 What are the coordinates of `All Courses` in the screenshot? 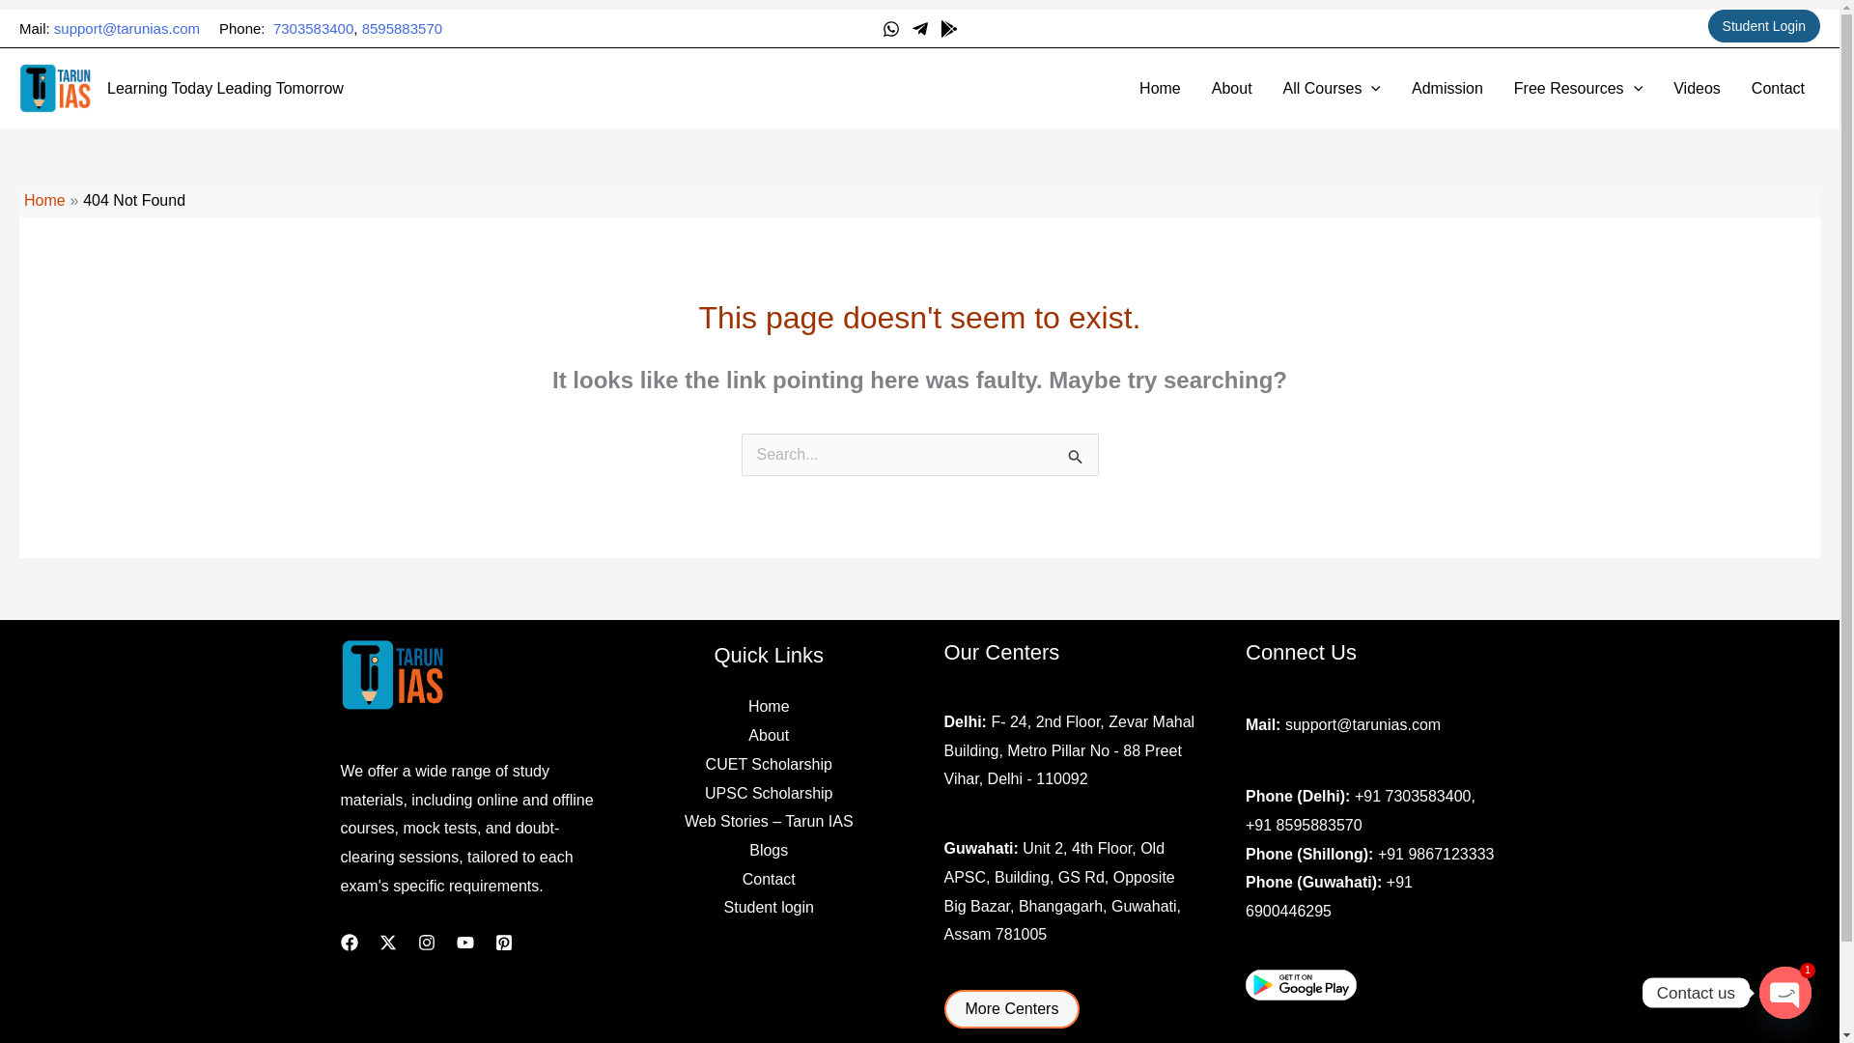 It's located at (1332, 88).